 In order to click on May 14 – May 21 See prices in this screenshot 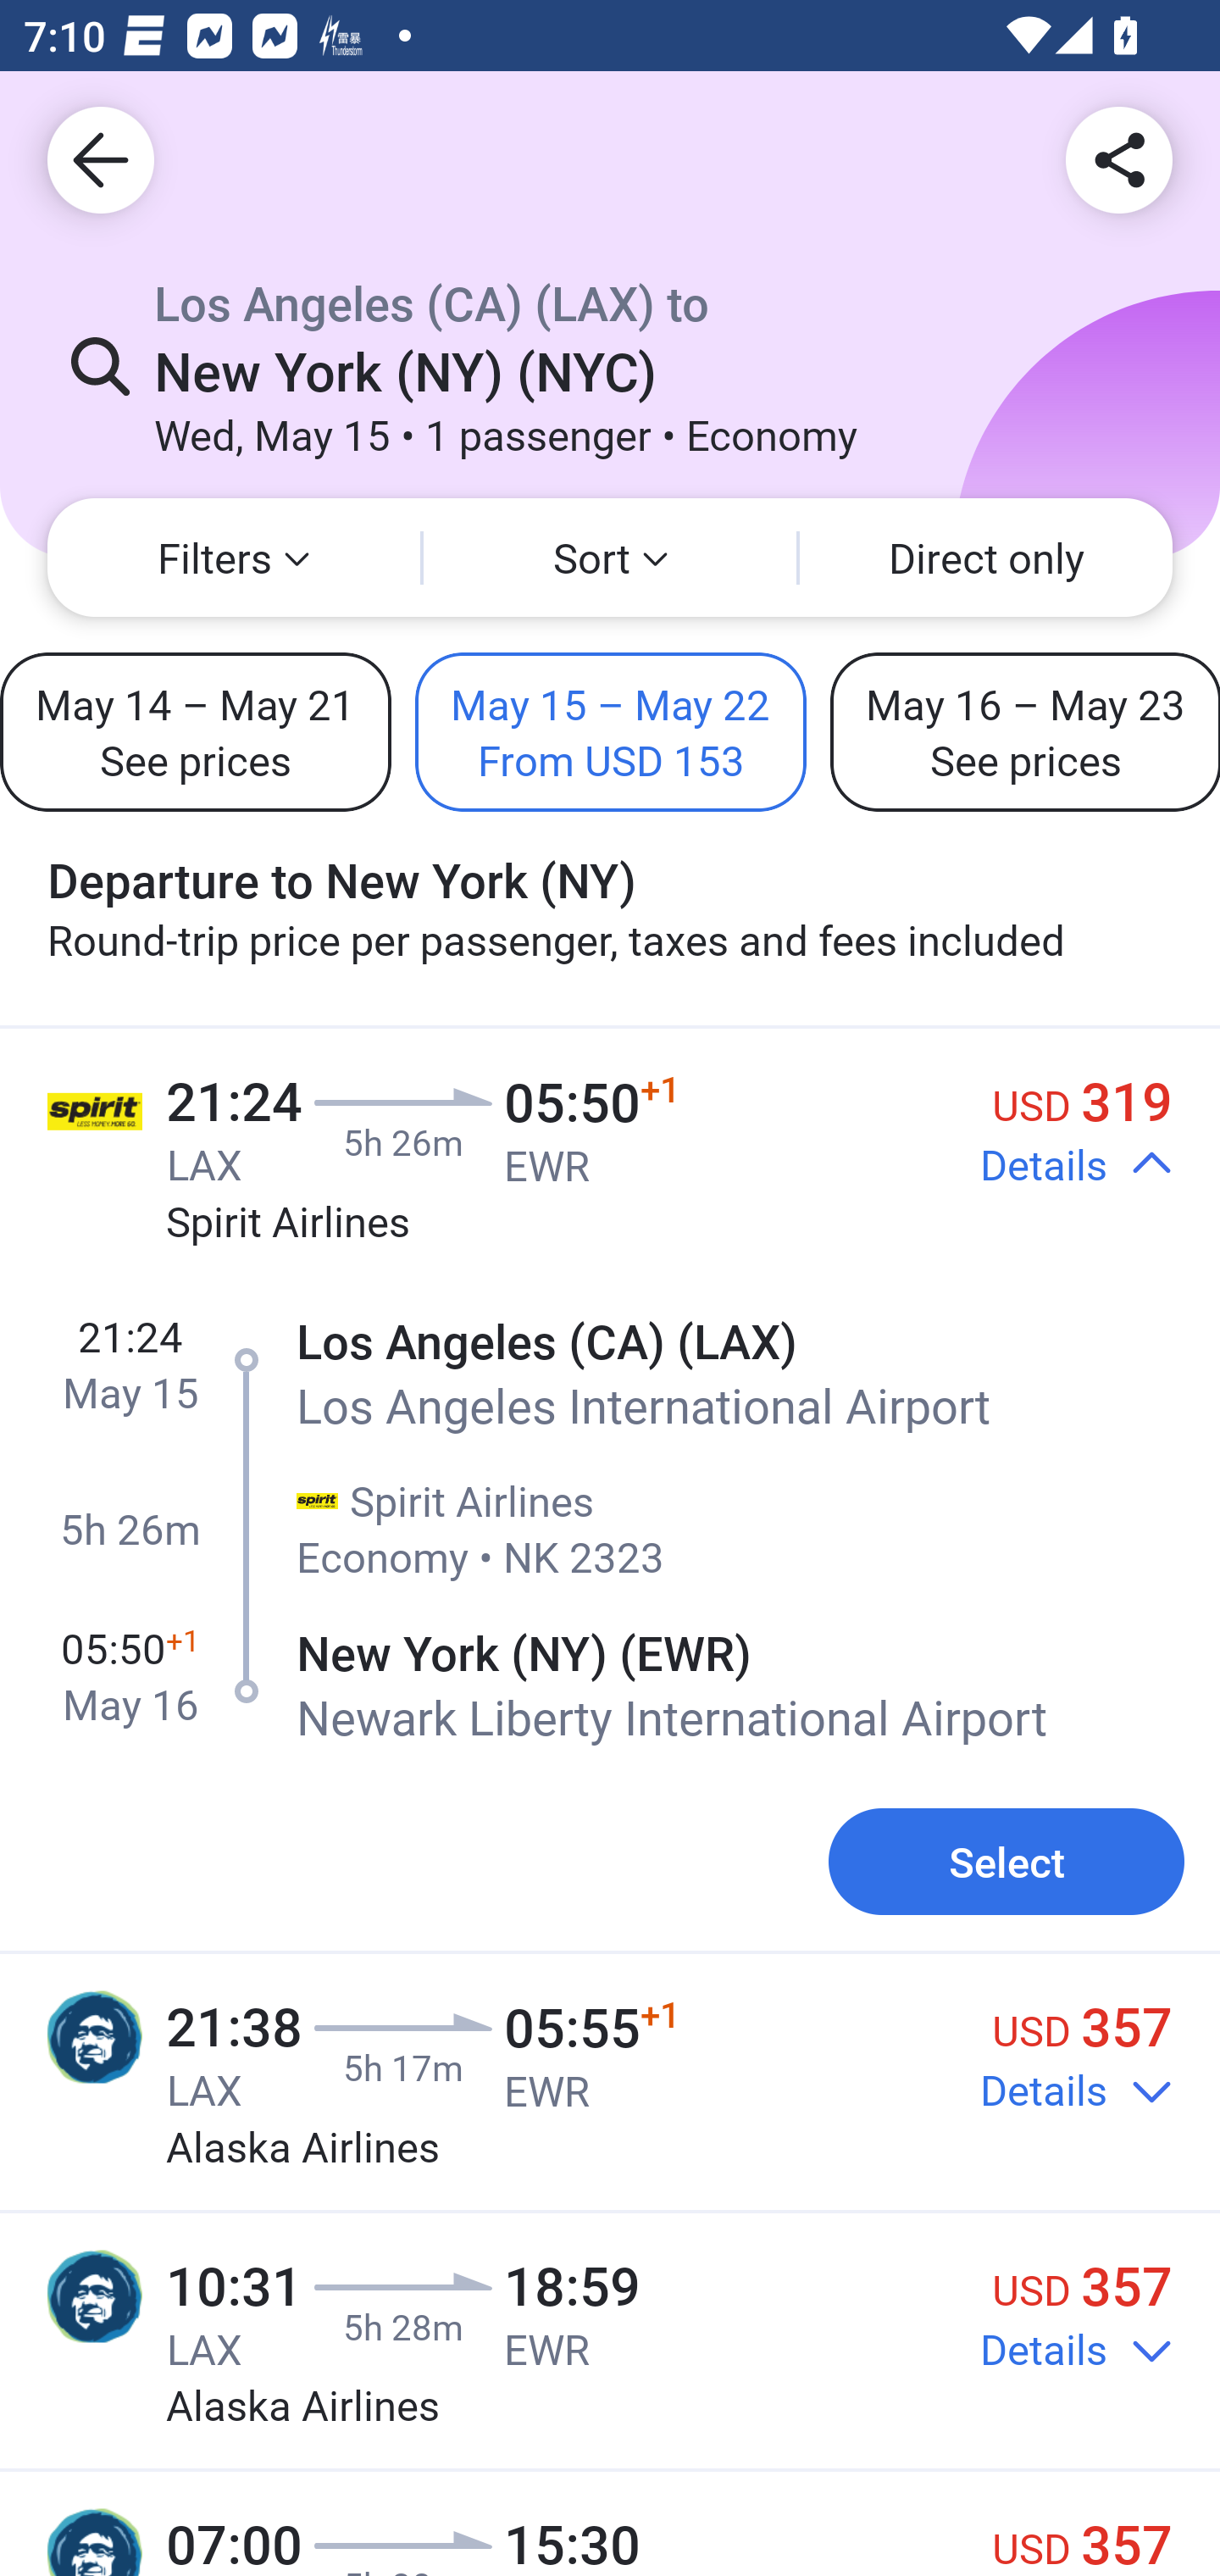, I will do `click(196, 731)`.